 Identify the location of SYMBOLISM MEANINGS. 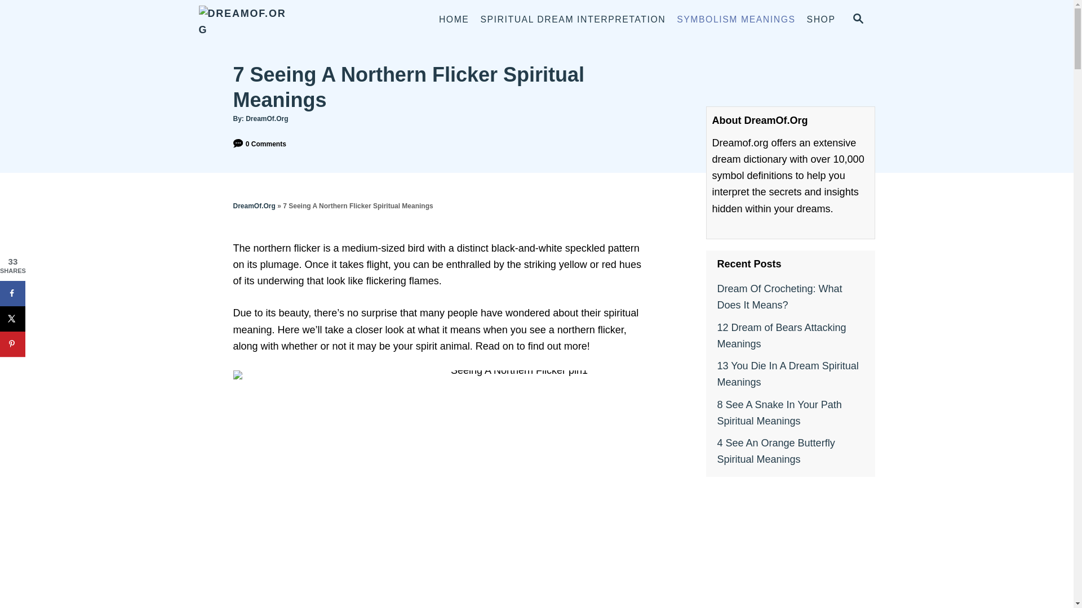
(735, 20).